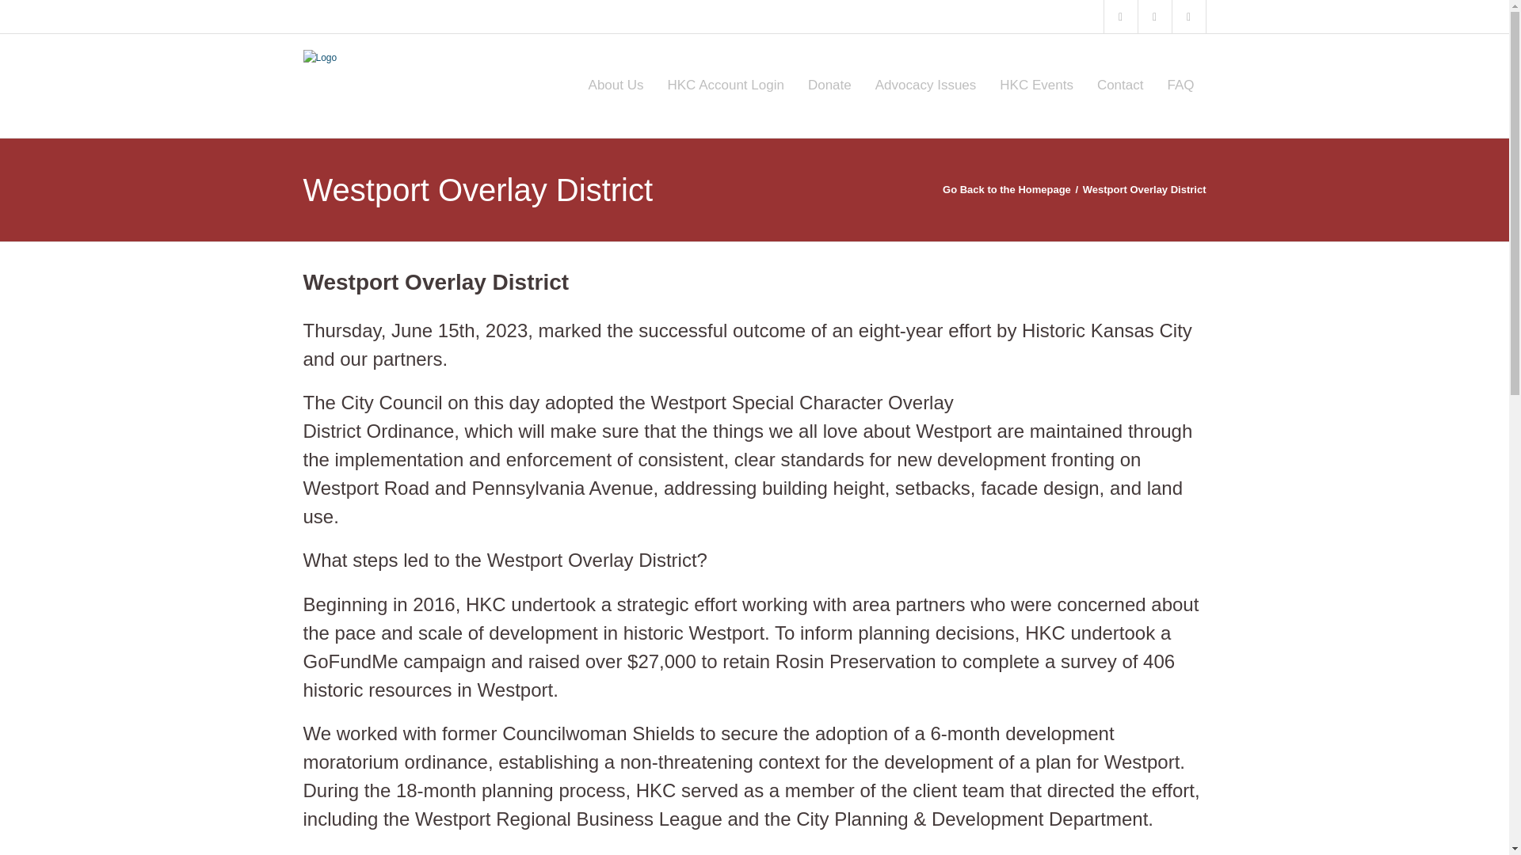 The image size is (1521, 855). What do you see at coordinates (1180, 85) in the screenshot?
I see `FAQ` at bounding box center [1180, 85].